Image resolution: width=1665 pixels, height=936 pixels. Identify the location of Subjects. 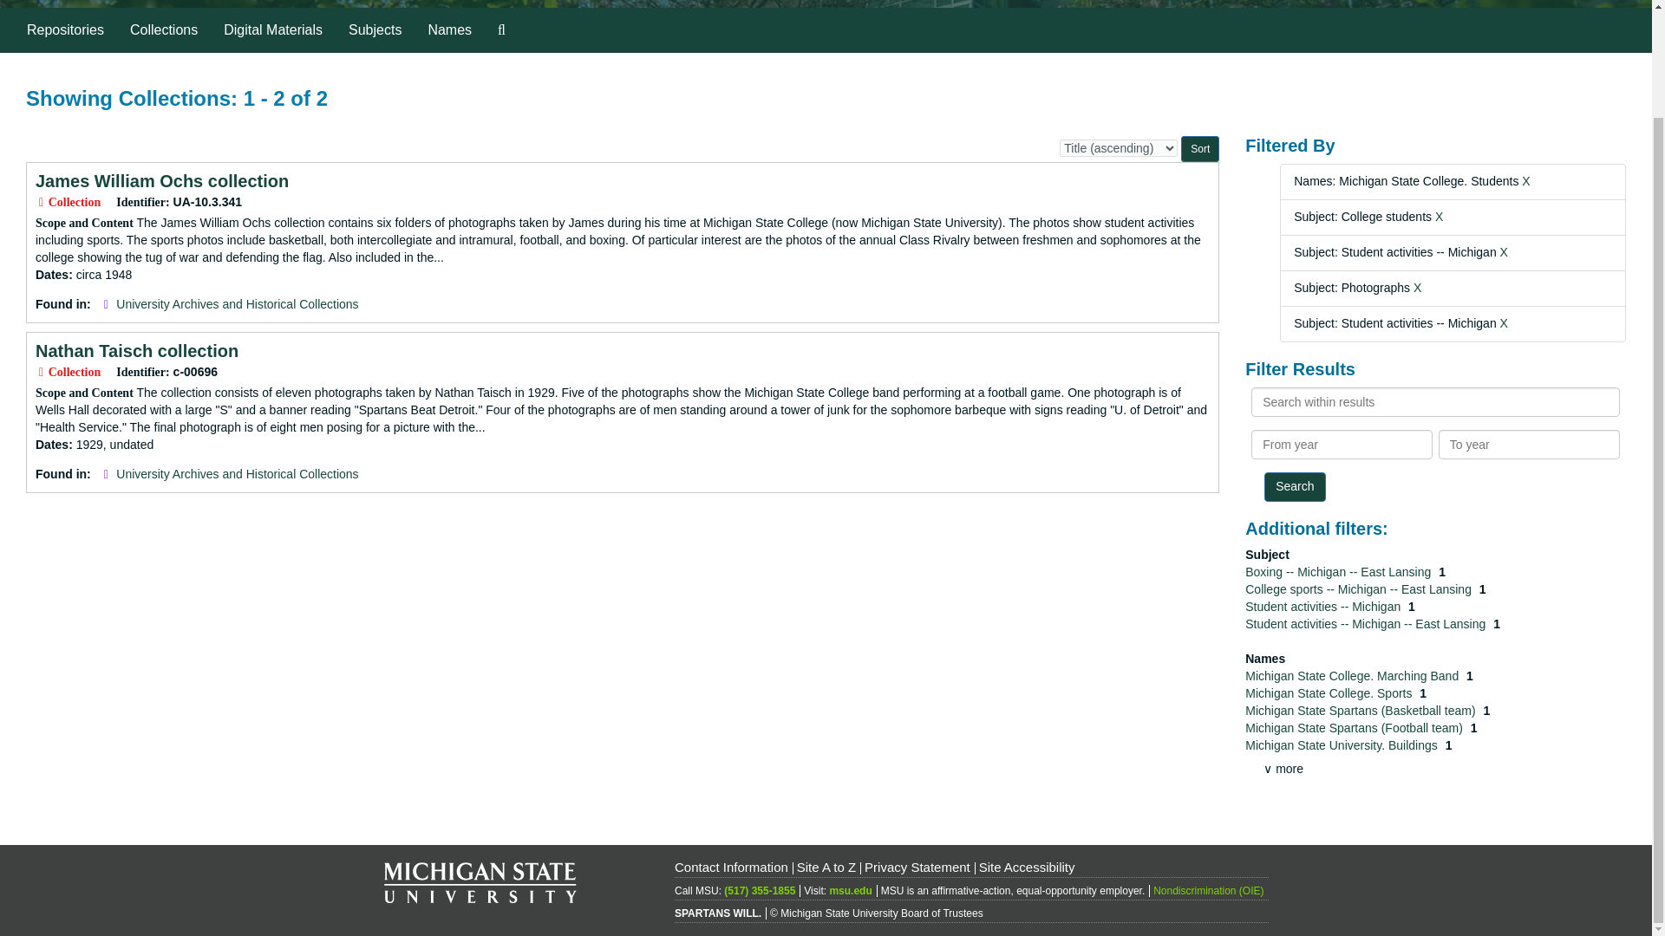
(375, 29).